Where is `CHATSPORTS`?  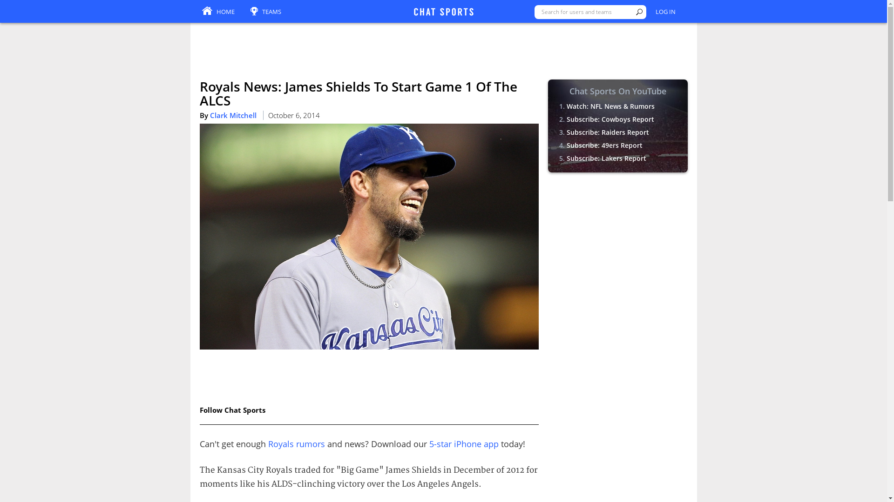
CHATSPORTS is located at coordinates (443, 12).